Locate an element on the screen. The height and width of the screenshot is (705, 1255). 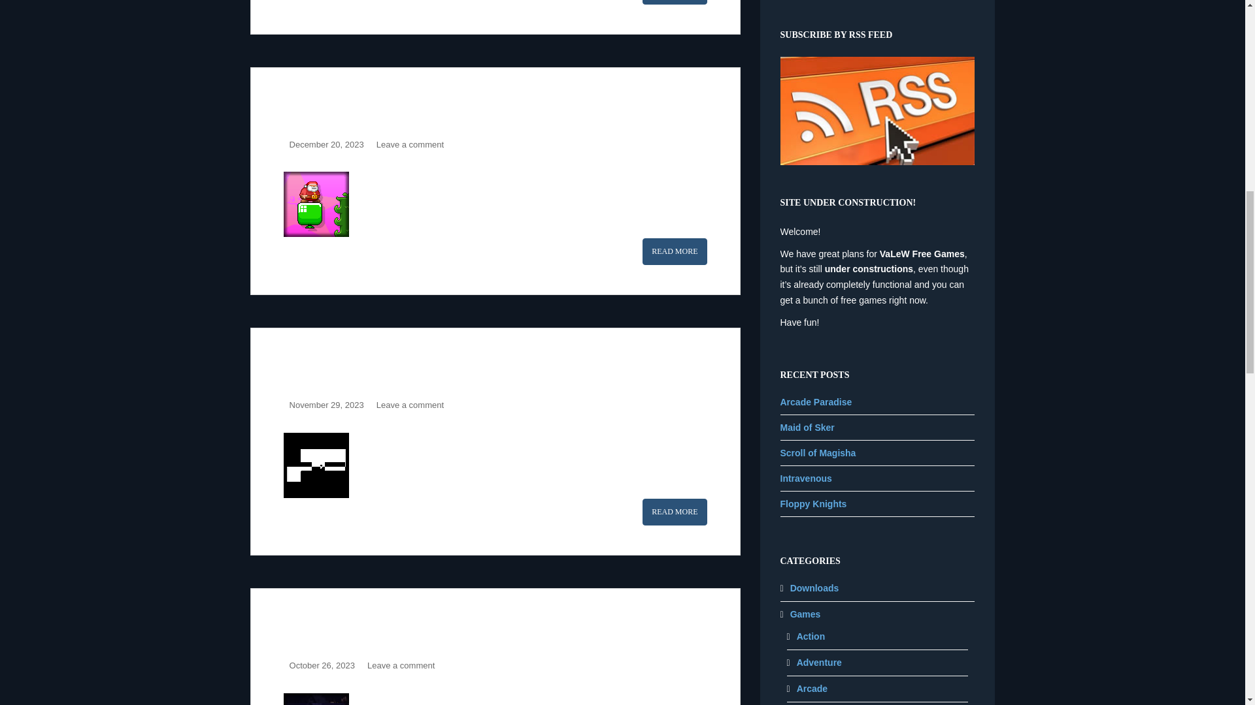
Tandem: a Tale of Shadows is located at coordinates (390, 628).